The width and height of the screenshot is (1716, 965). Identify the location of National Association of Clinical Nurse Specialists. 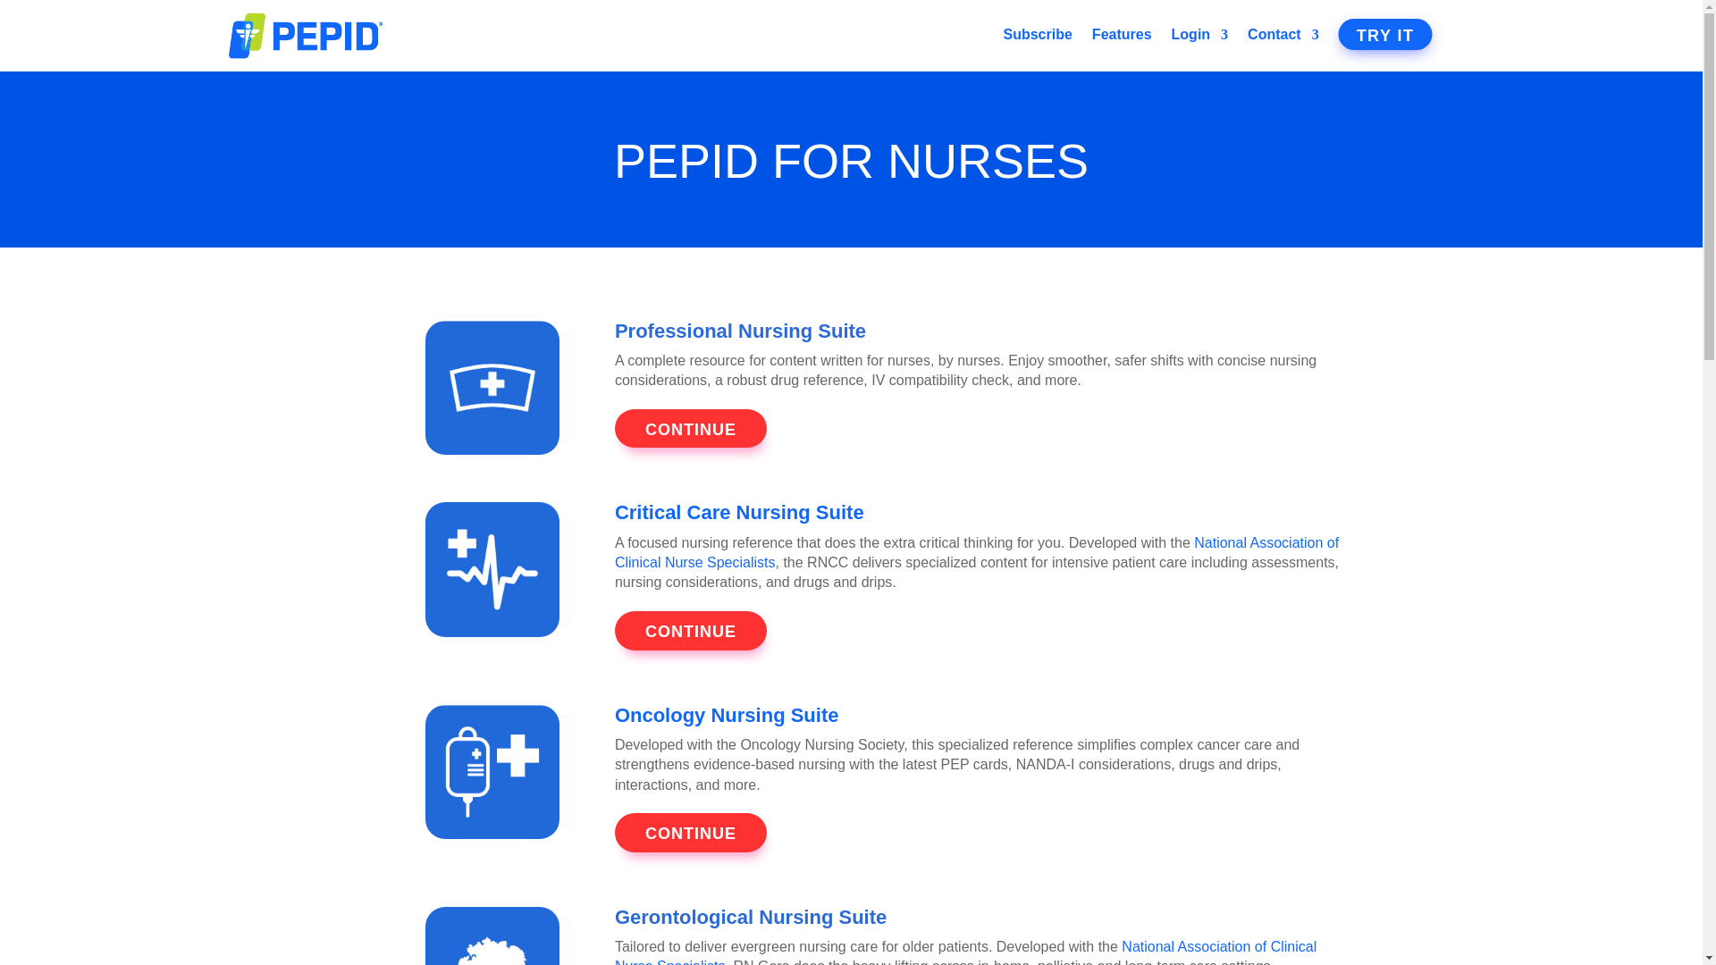
(976, 552).